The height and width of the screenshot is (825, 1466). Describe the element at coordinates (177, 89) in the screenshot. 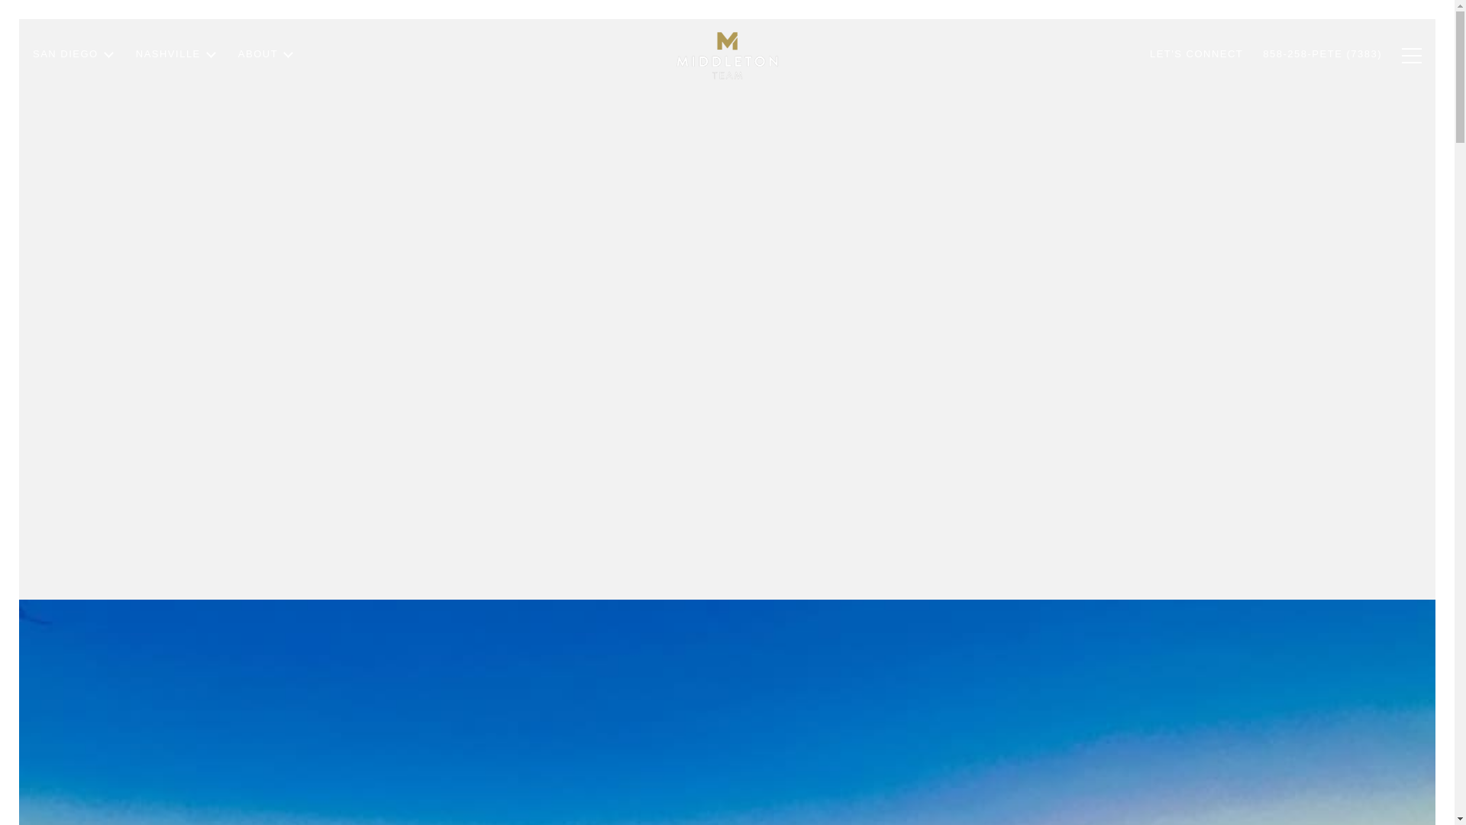

I see `NASHVILLE` at that location.